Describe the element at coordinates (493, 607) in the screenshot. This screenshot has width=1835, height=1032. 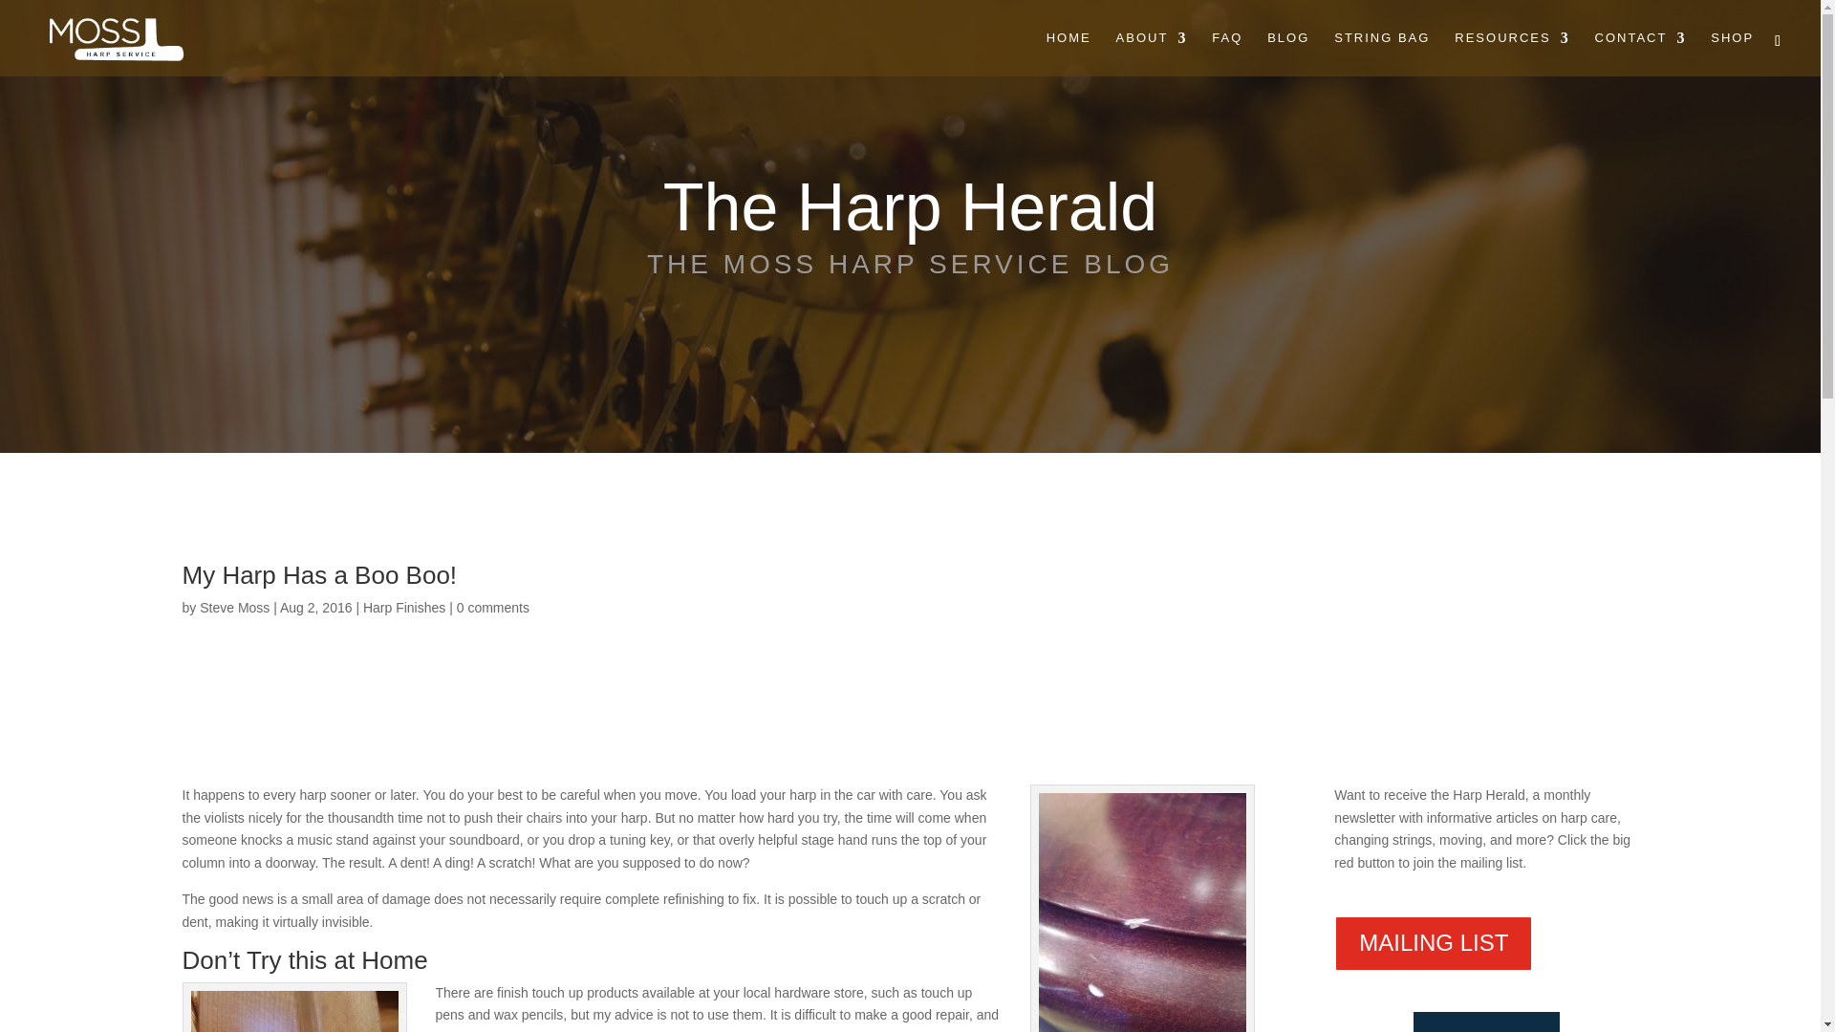
I see `0 comments` at that location.